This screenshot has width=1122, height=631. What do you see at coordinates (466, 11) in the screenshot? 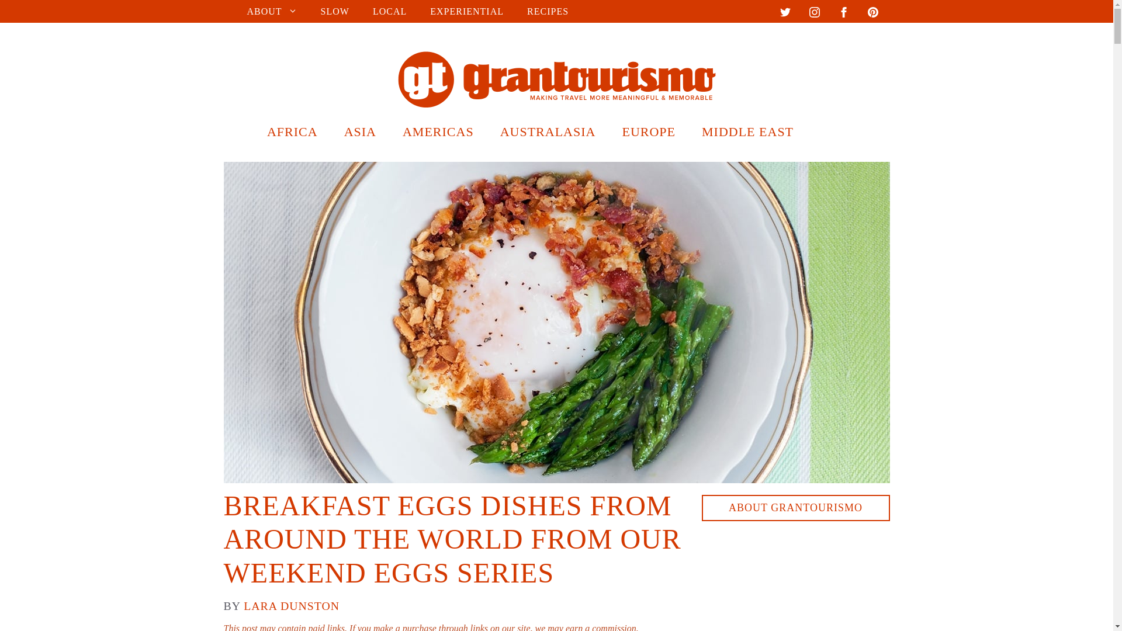
I see `EXPERIENTIAL` at bounding box center [466, 11].